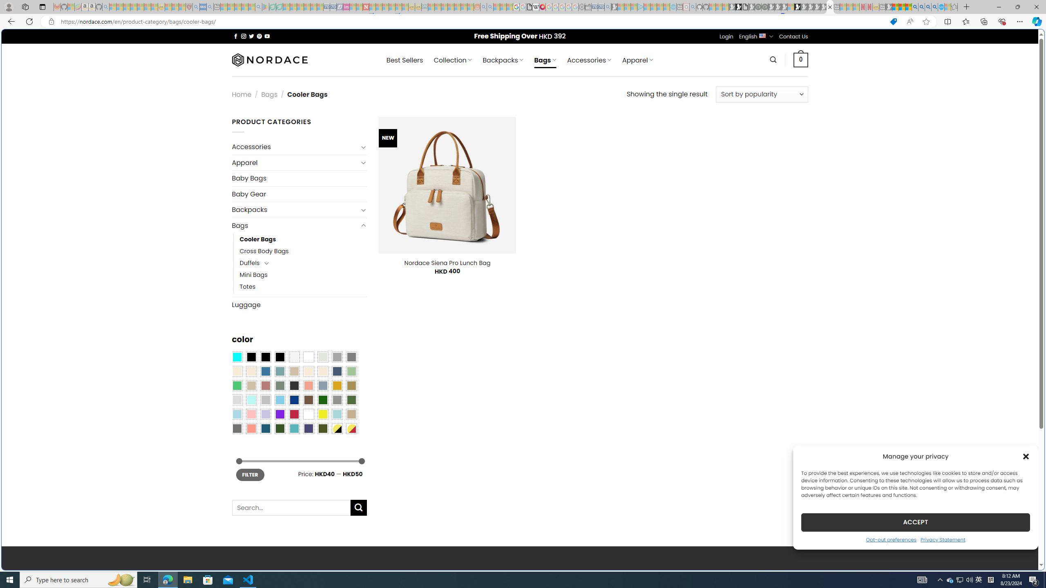 Image resolution: width=1046 pixels, height=588 pixels. Describe the element at coordinates (726, 36) in the screenshot. I see `Login` at that location.